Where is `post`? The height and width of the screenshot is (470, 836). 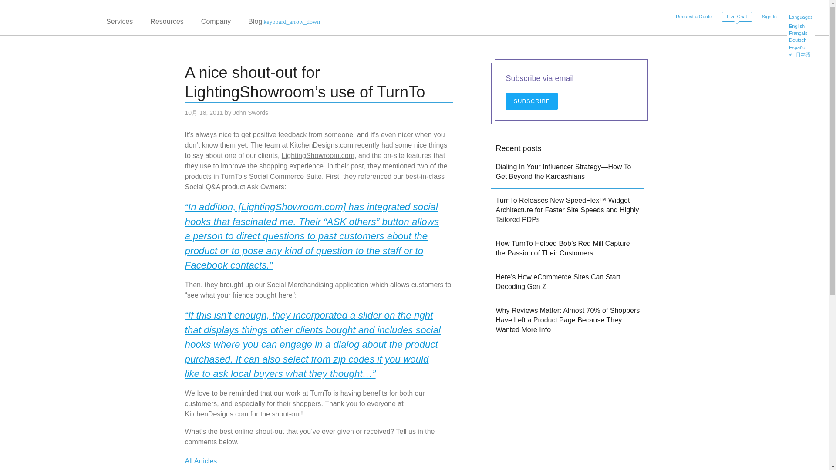 post is located at coordinates (357, 165).